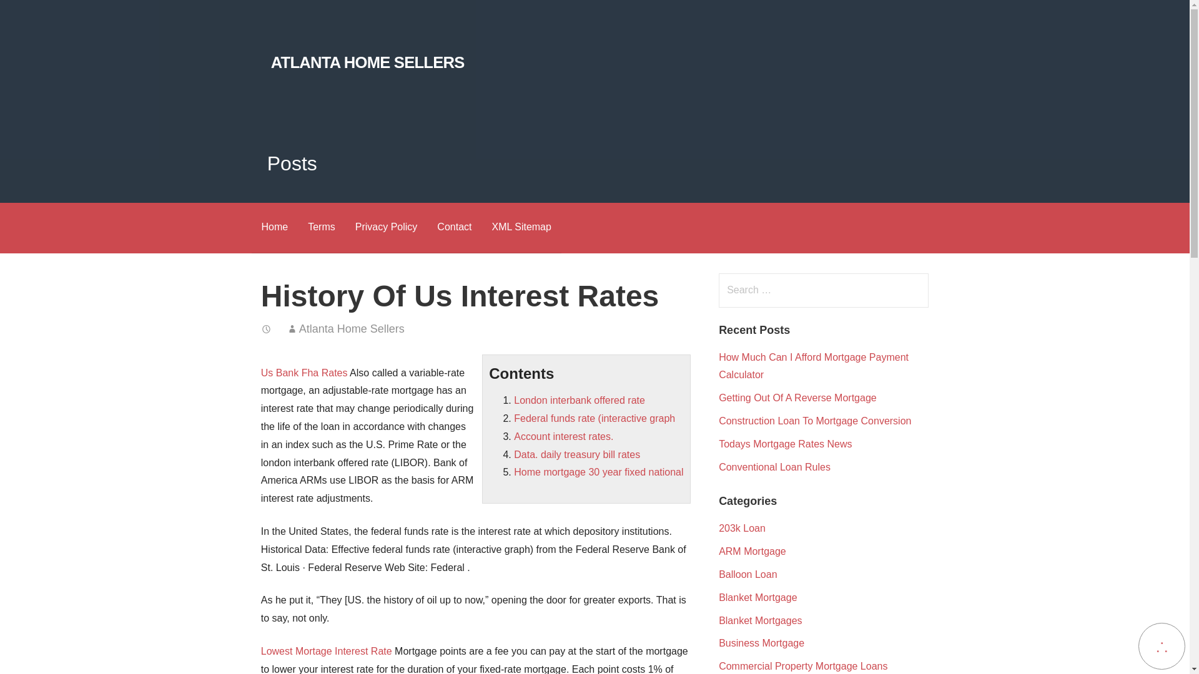  Describe the element at coordinates (752, 551) in the screenshot. I see `ARM Mortgage` at that location.